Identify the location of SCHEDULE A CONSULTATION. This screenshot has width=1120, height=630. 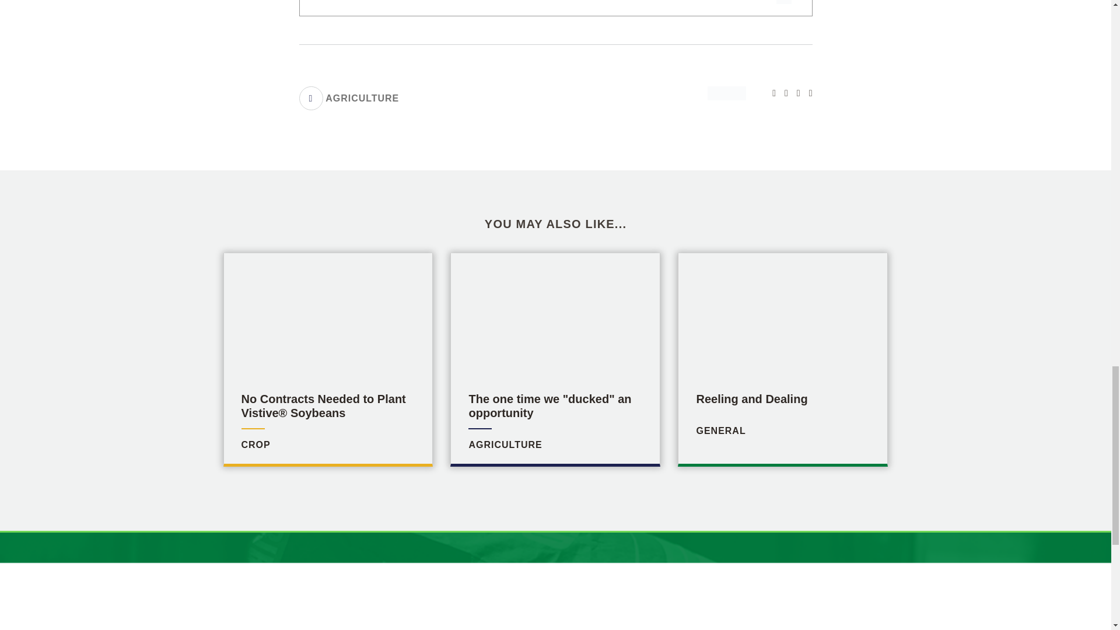
(349, 98).